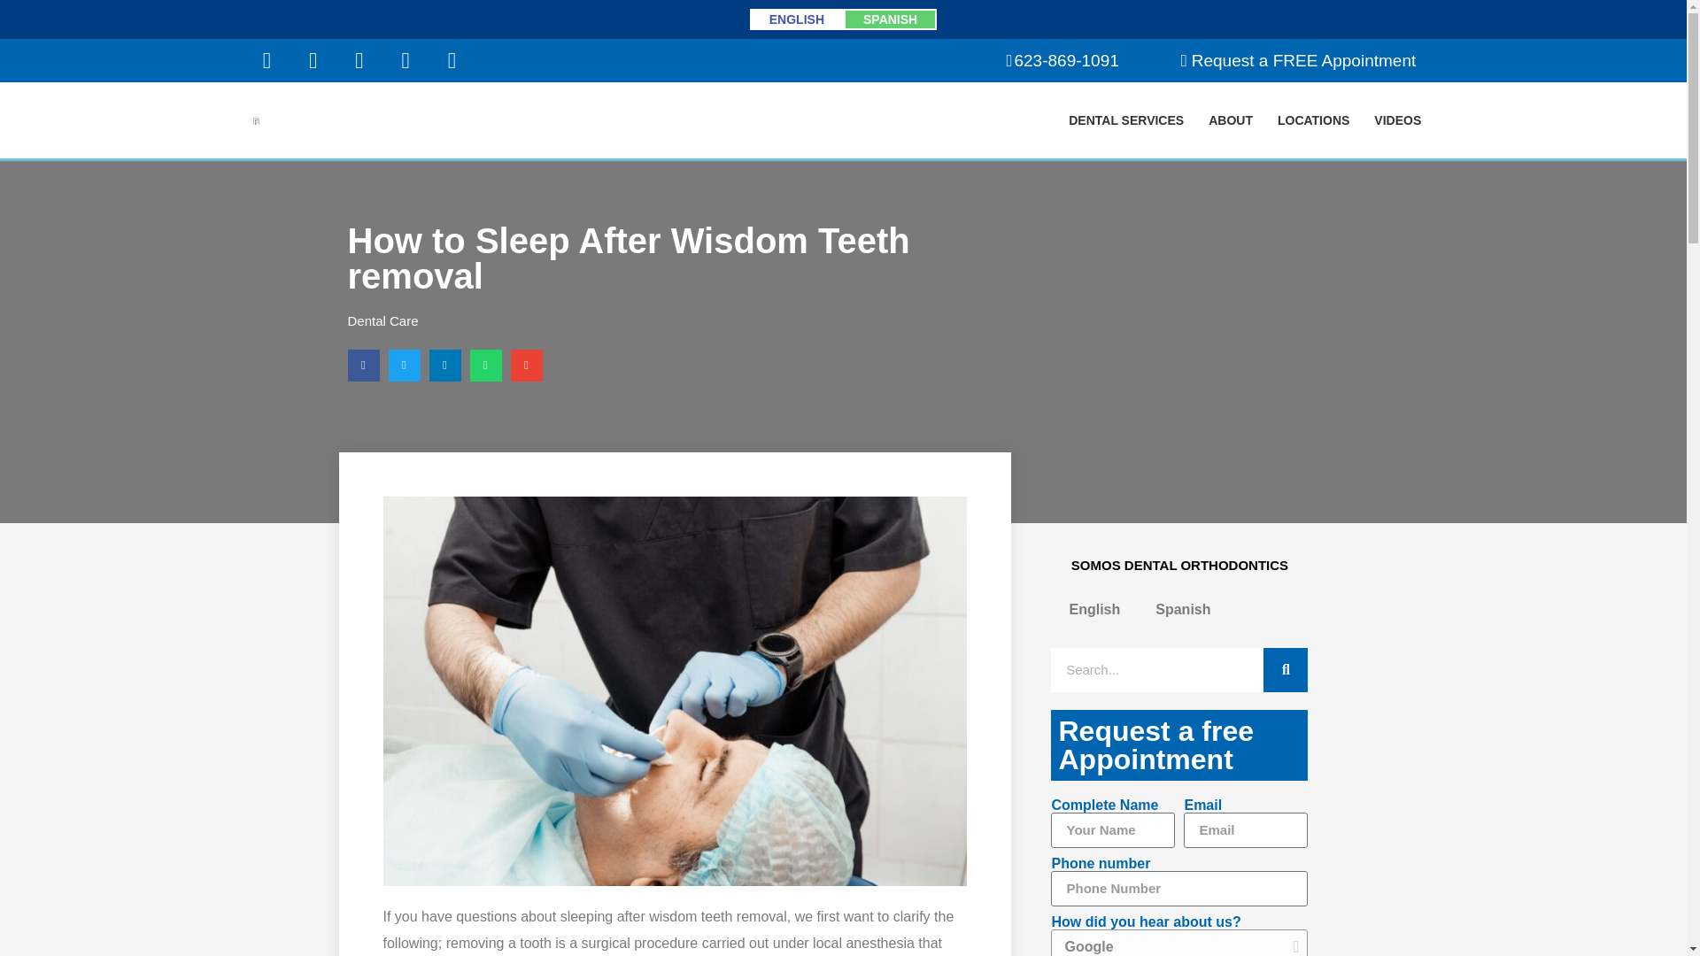  What do you see at coordinates (1093, 609) in the screenshot?
I see `English` at bounding box center [1093, 609].